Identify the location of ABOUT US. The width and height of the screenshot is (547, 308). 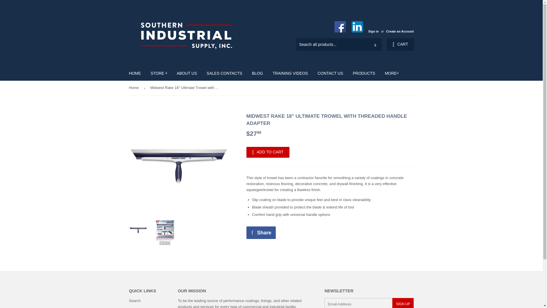
(187, 73).